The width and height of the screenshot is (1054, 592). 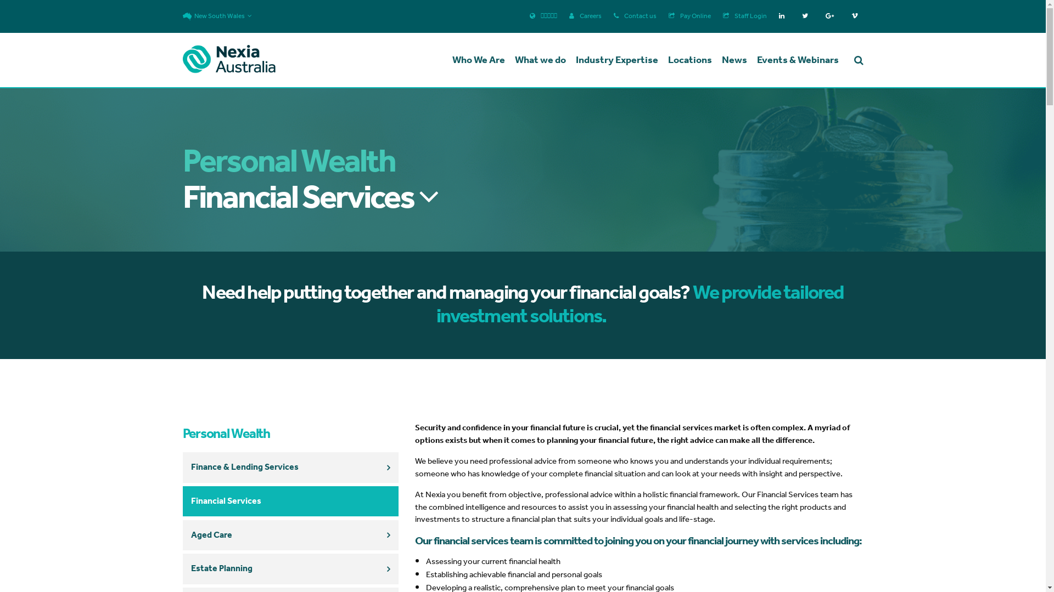 I want to click on Vimeo, so click(x=857, y=16).